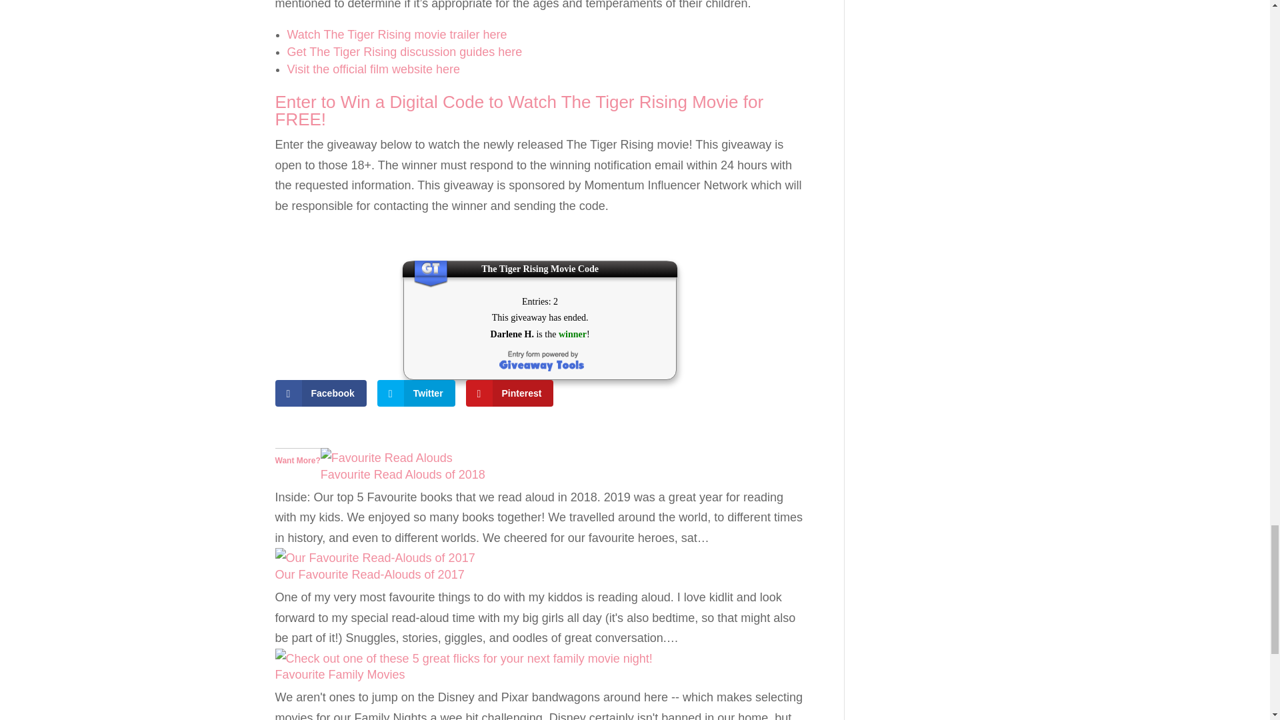 The image size is (1280, 720). What do you see at coordinates (387, 457) in the screenshot?
I see `Favourite Read Alouds of 2018` at bounding box center [387, 457].